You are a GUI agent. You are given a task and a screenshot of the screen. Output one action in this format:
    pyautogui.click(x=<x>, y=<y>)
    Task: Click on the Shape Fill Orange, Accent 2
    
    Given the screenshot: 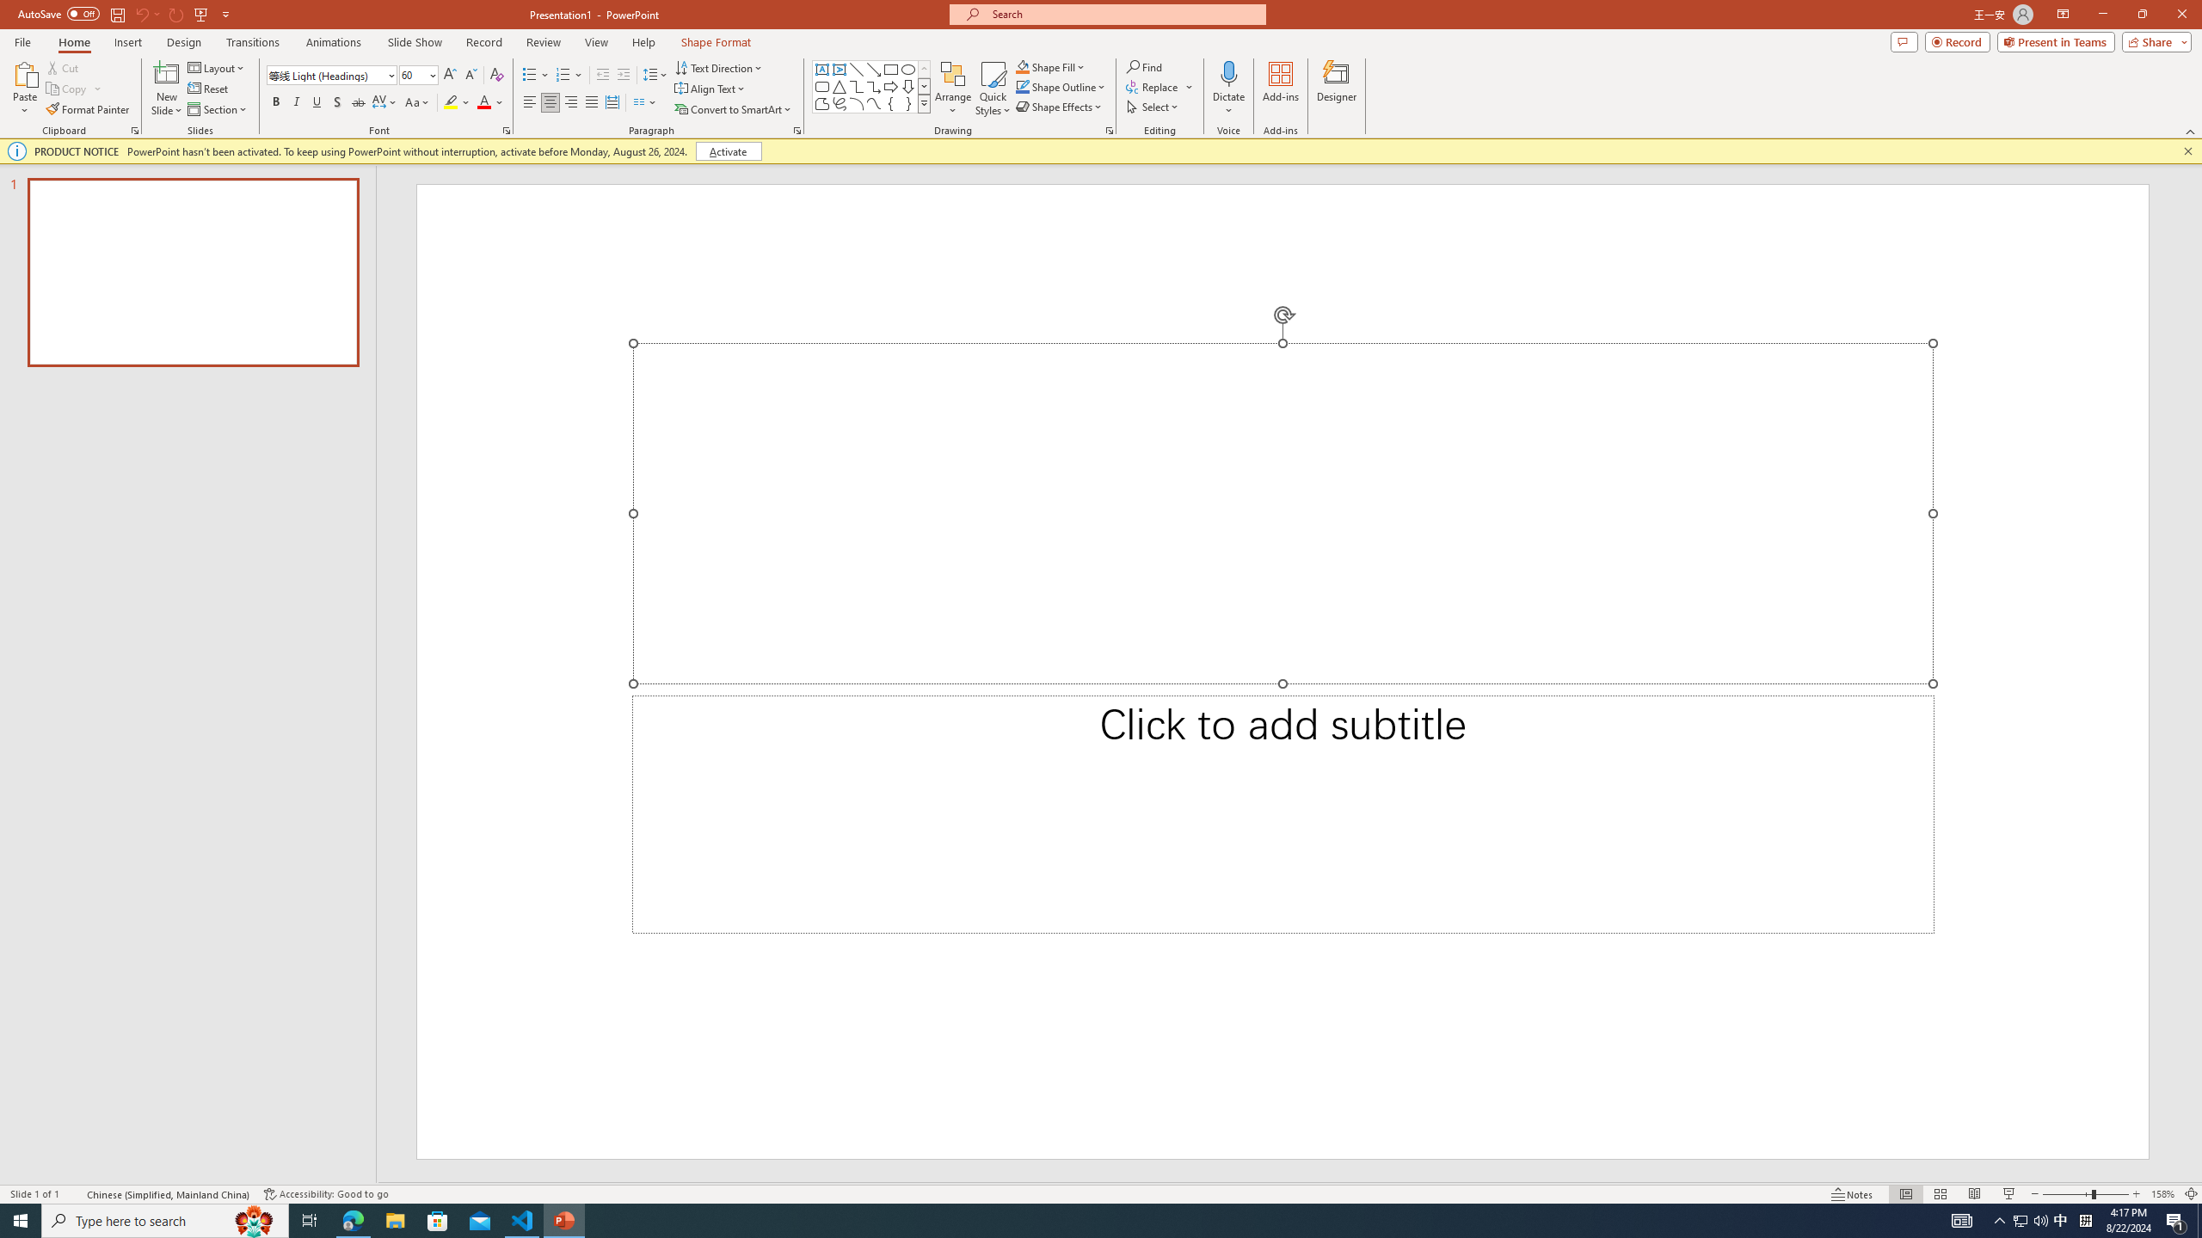 What is the action you would take?
    pyautogui.click(x=1022, y=67)
    